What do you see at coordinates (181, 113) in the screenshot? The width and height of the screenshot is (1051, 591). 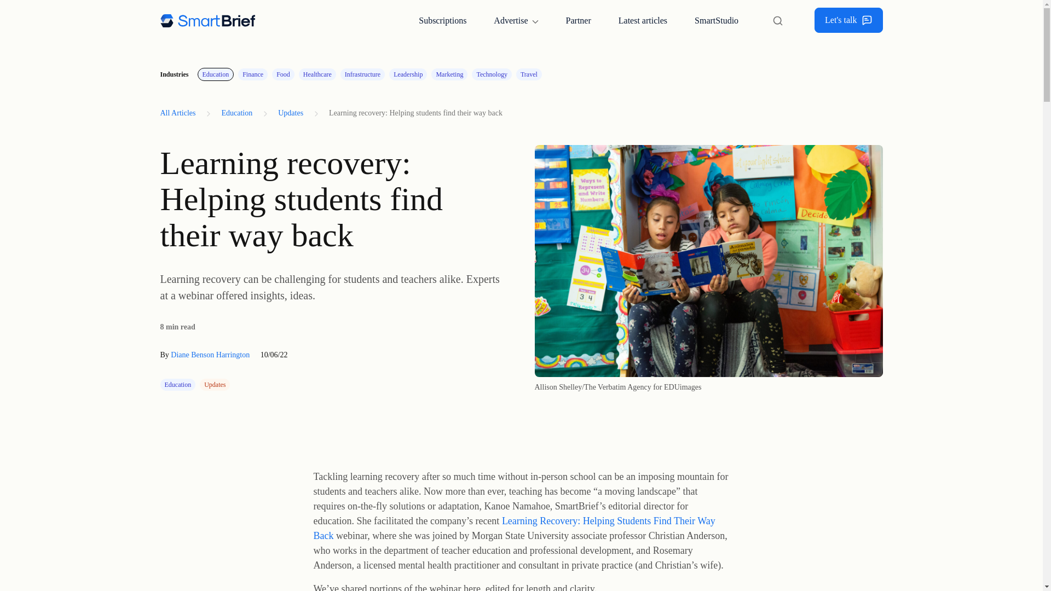 I see `All Articles` at bounding box center [181, 113].